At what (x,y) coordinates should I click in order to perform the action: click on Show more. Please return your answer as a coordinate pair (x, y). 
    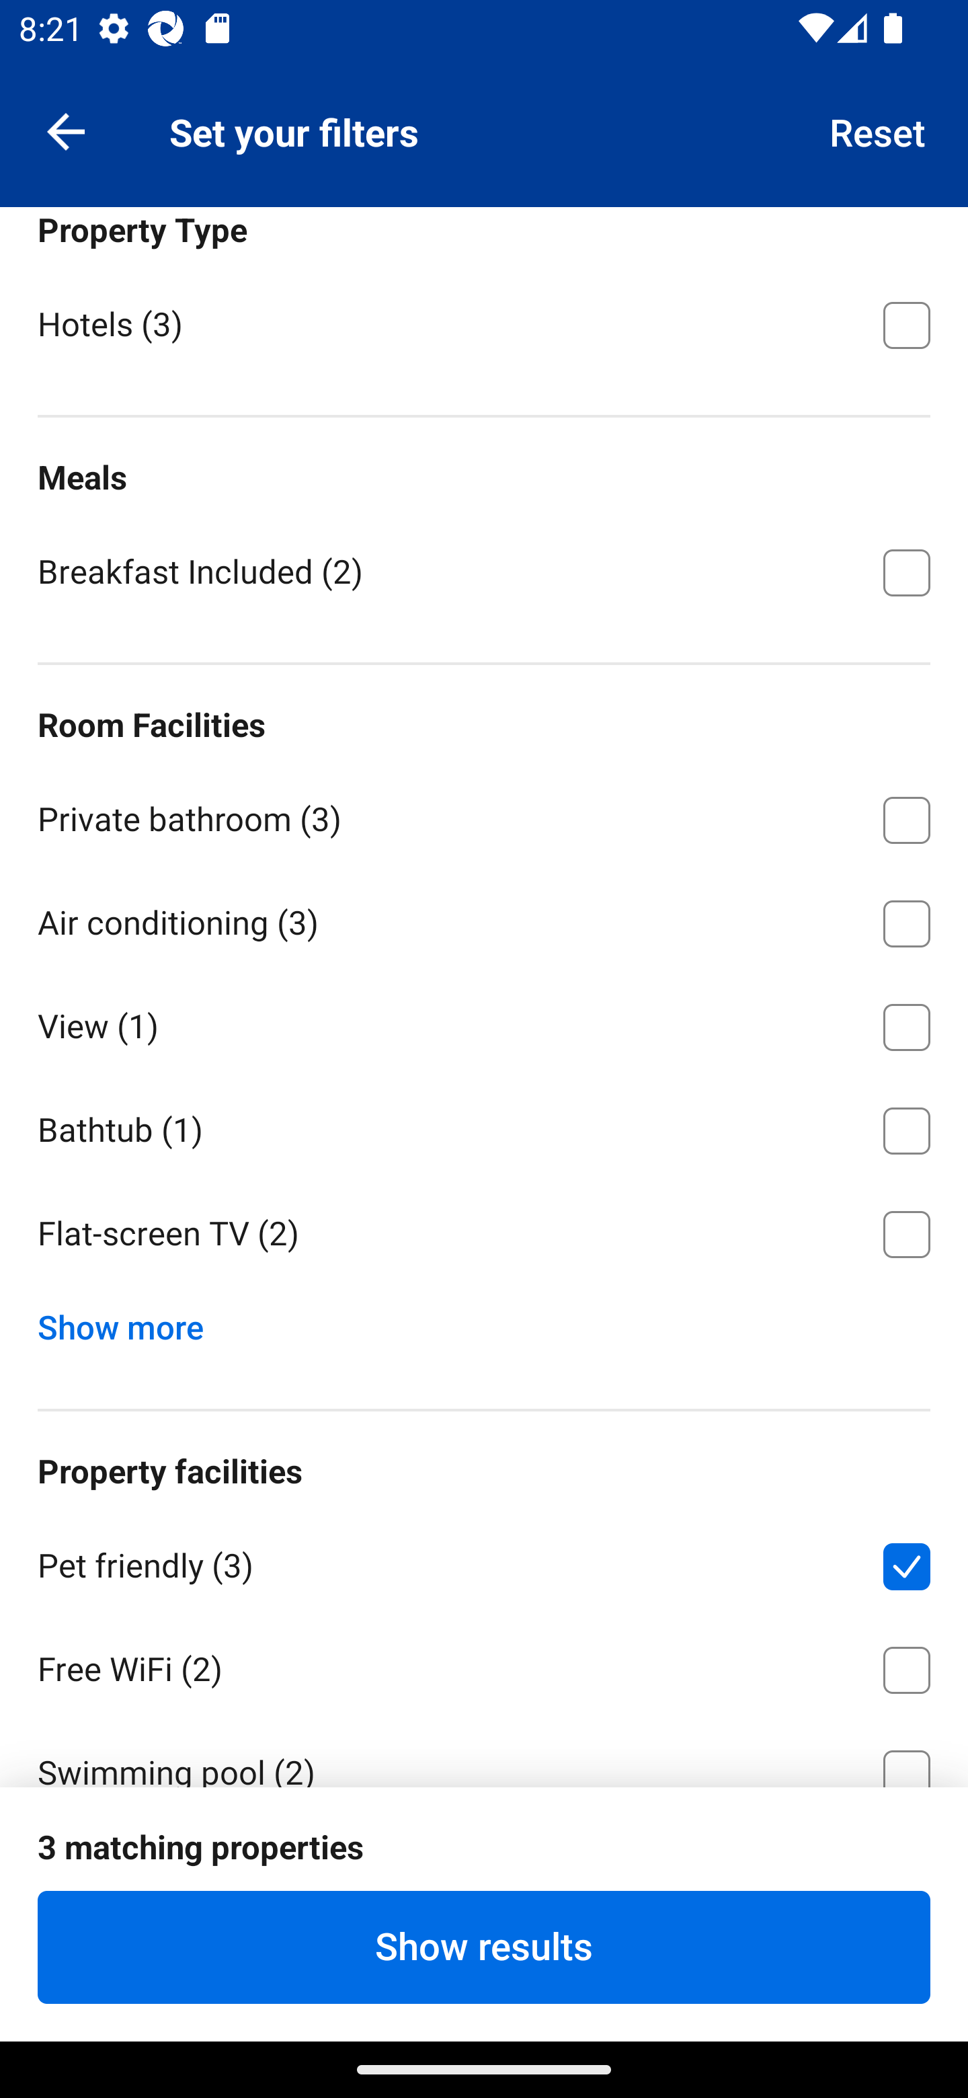
    Looking at the image, I should click on (130, 1321).